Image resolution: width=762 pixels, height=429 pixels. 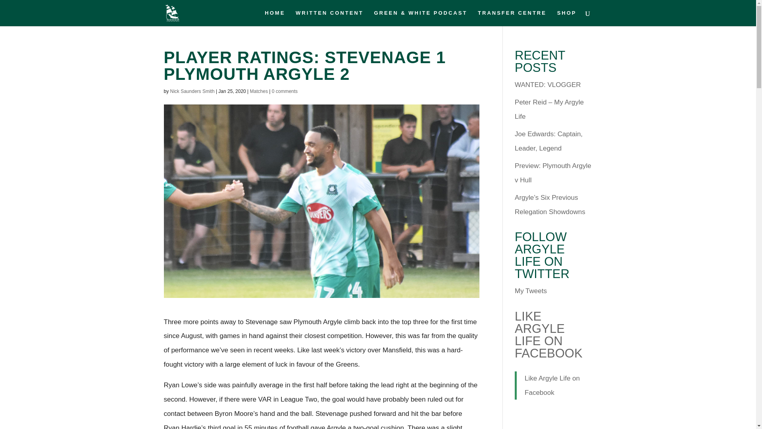 I want to click on Matches, so click(x=259, y=91).